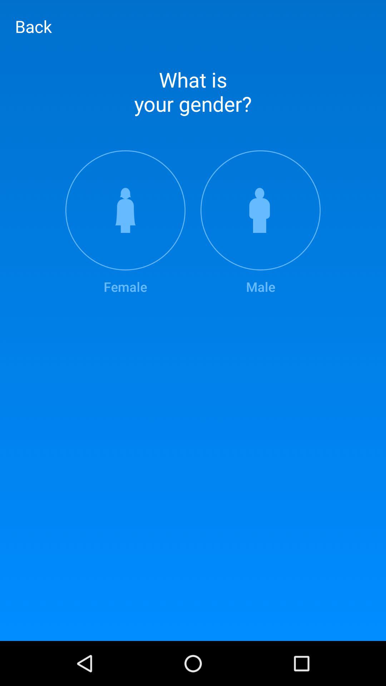 The image size is (386, 686). What do you see at coordinates (34, 26) in the screenshot?
I see `choose the back` at bounding box center [34, 26].